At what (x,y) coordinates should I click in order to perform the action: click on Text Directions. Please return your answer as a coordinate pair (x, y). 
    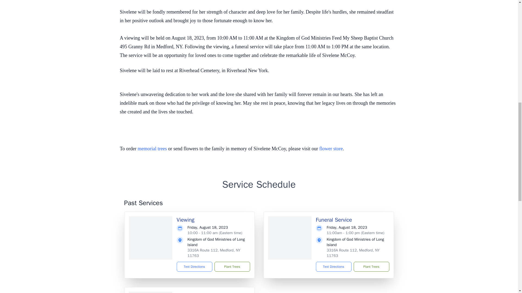
    Looking at the image, I should click on (333, 267).